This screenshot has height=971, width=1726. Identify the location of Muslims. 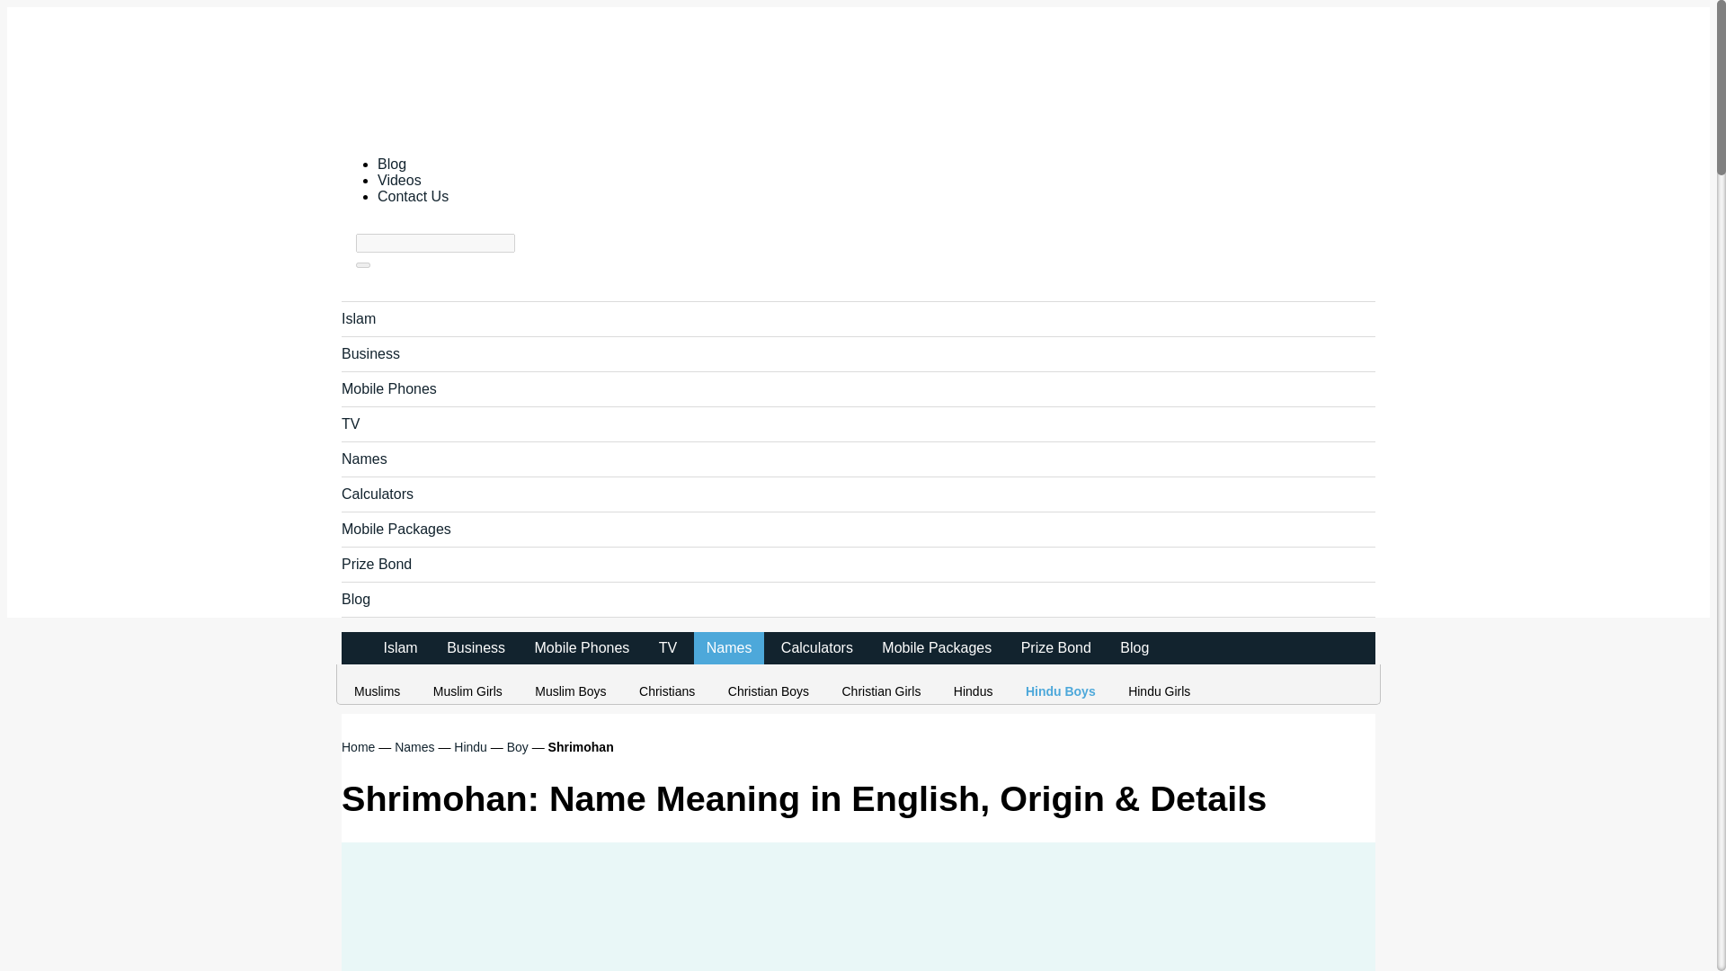
(378, 690).